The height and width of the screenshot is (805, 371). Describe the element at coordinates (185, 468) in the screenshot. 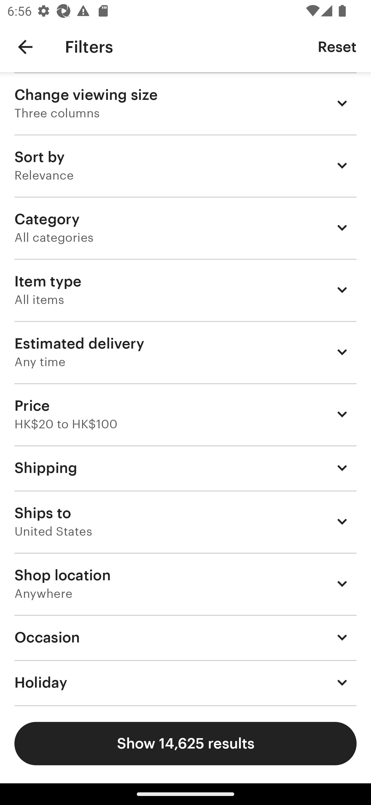

I see `Shipping` at that location.